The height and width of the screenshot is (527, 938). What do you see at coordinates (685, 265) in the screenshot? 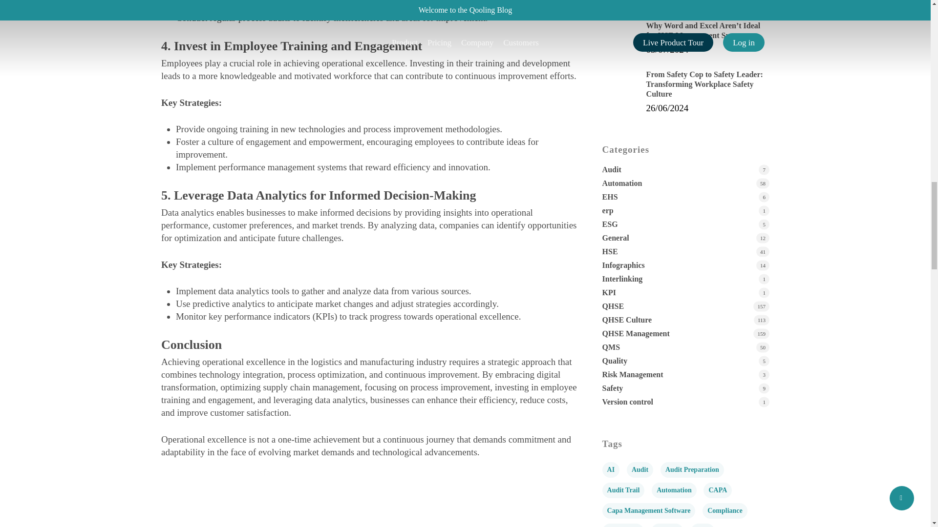
I see `Infographics` at bounding box center [685, 265].